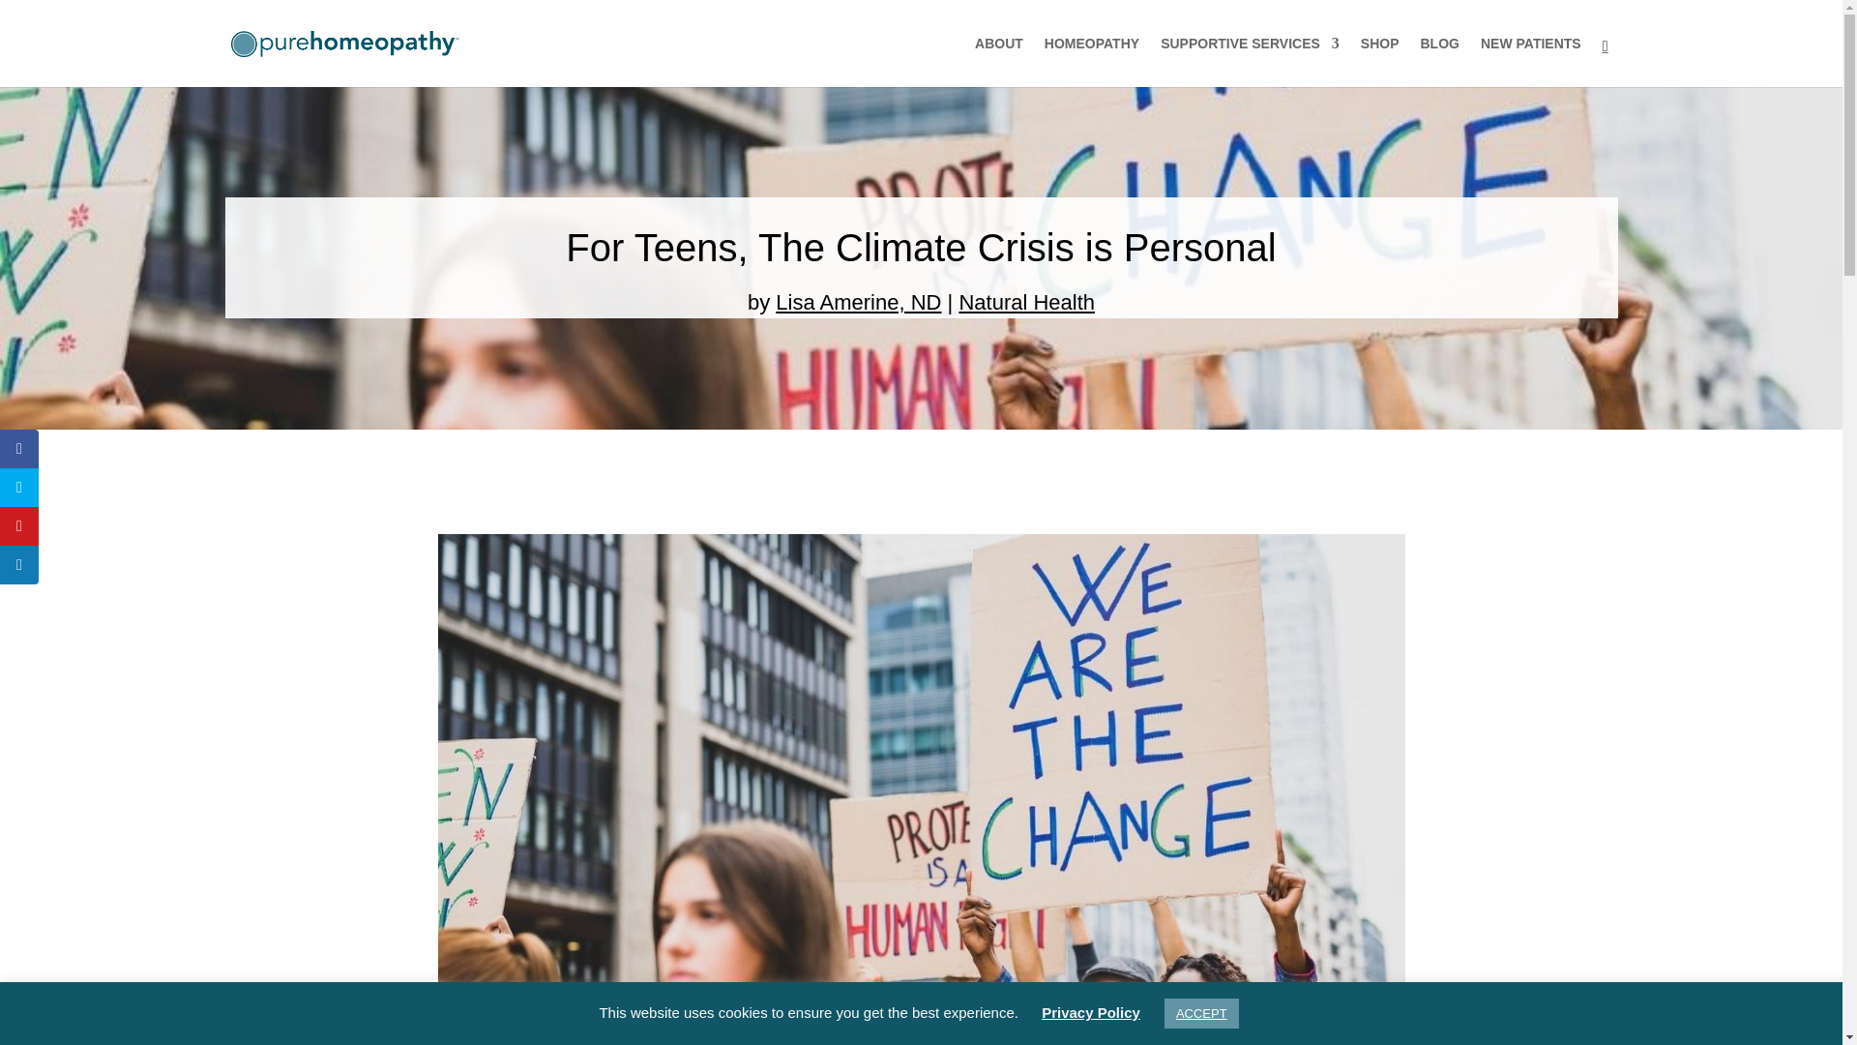 The height and width of the screenshot is (1045, 1857). Describe the element at coordinates (1250, 61) in the screenshot. I see `SUPPORTIVE SERVICES` at that location.